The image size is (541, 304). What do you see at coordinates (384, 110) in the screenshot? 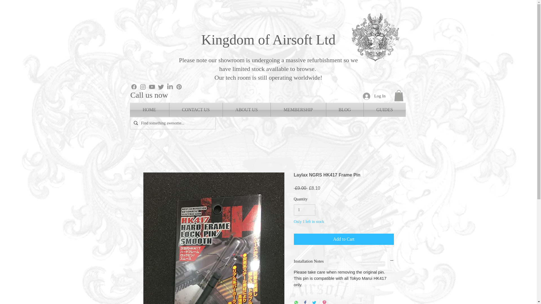
I see `GUIDES` at bounding box center [384, 110].